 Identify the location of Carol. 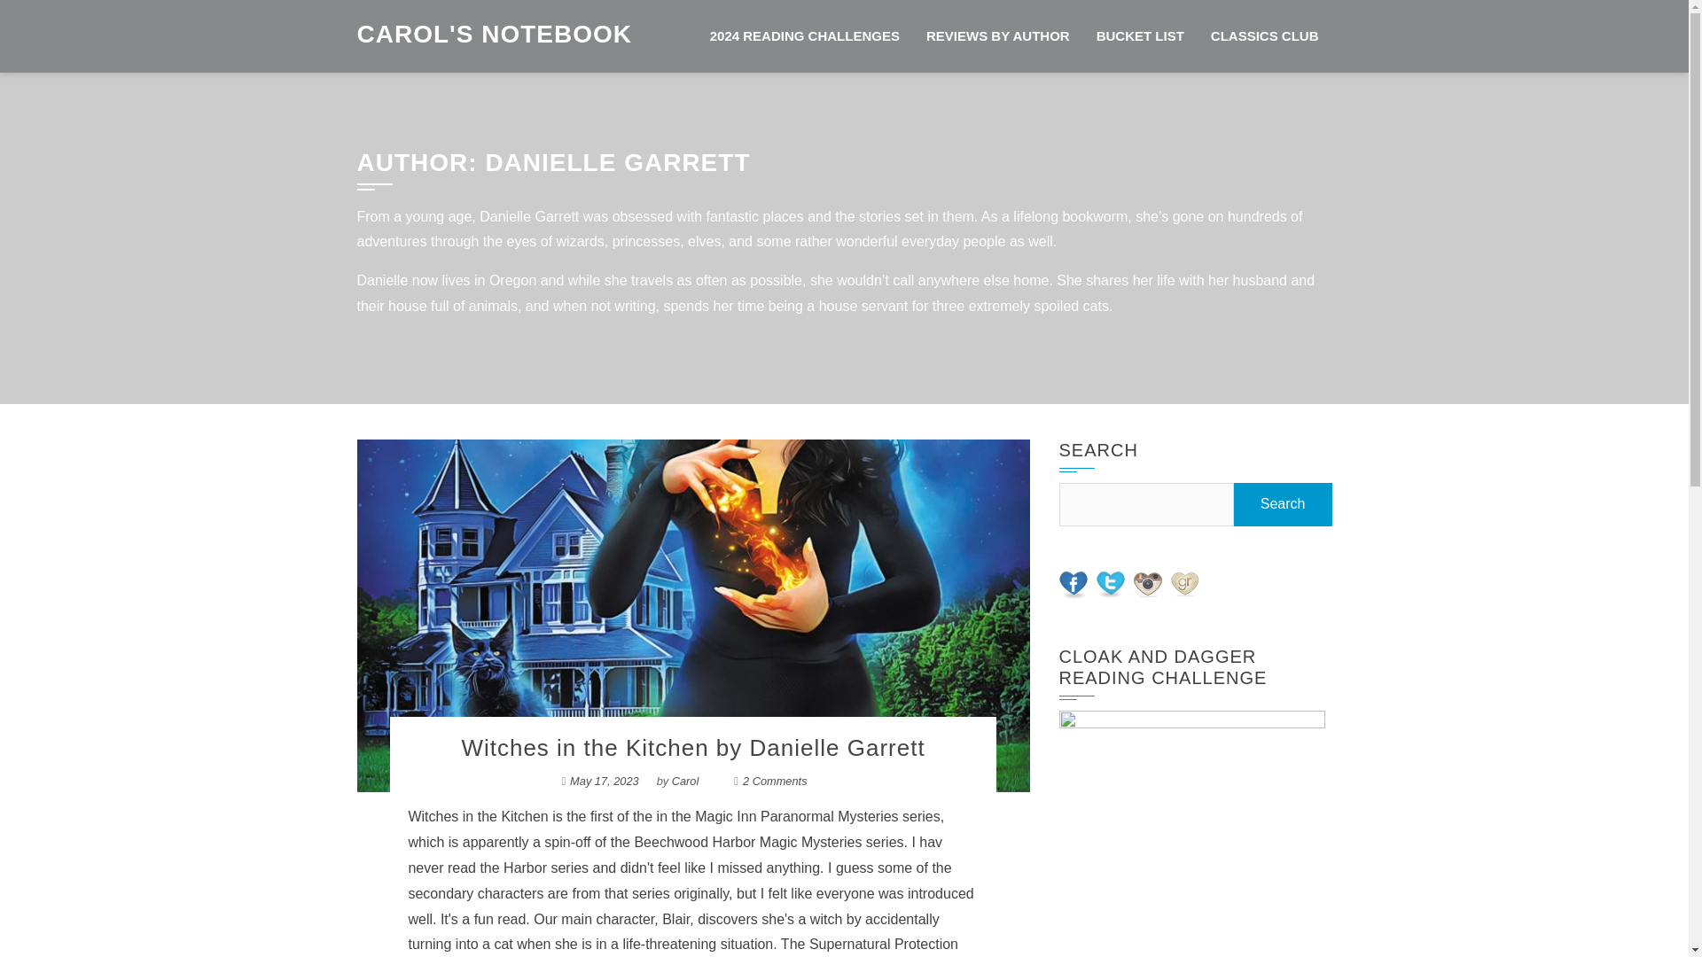
(686, 780).